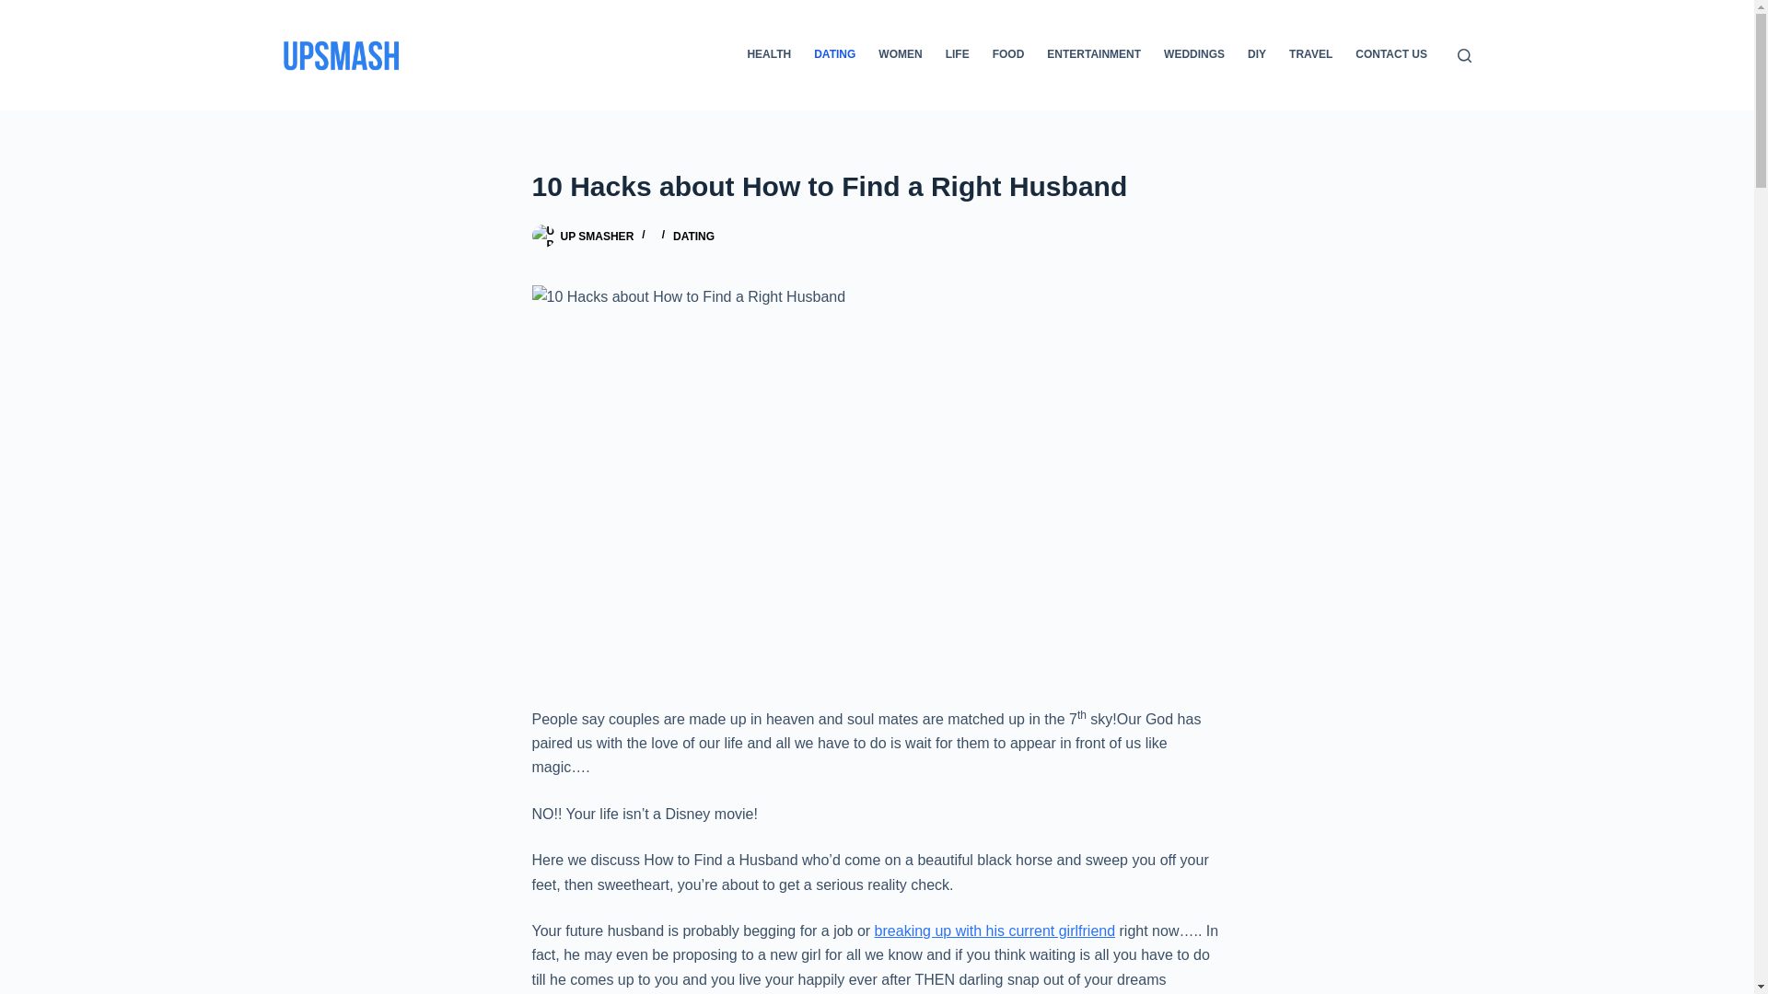  What do you see at coordinates (834, 55) in the screenshot?
I see `DATING` at bounding box center [834, 55].